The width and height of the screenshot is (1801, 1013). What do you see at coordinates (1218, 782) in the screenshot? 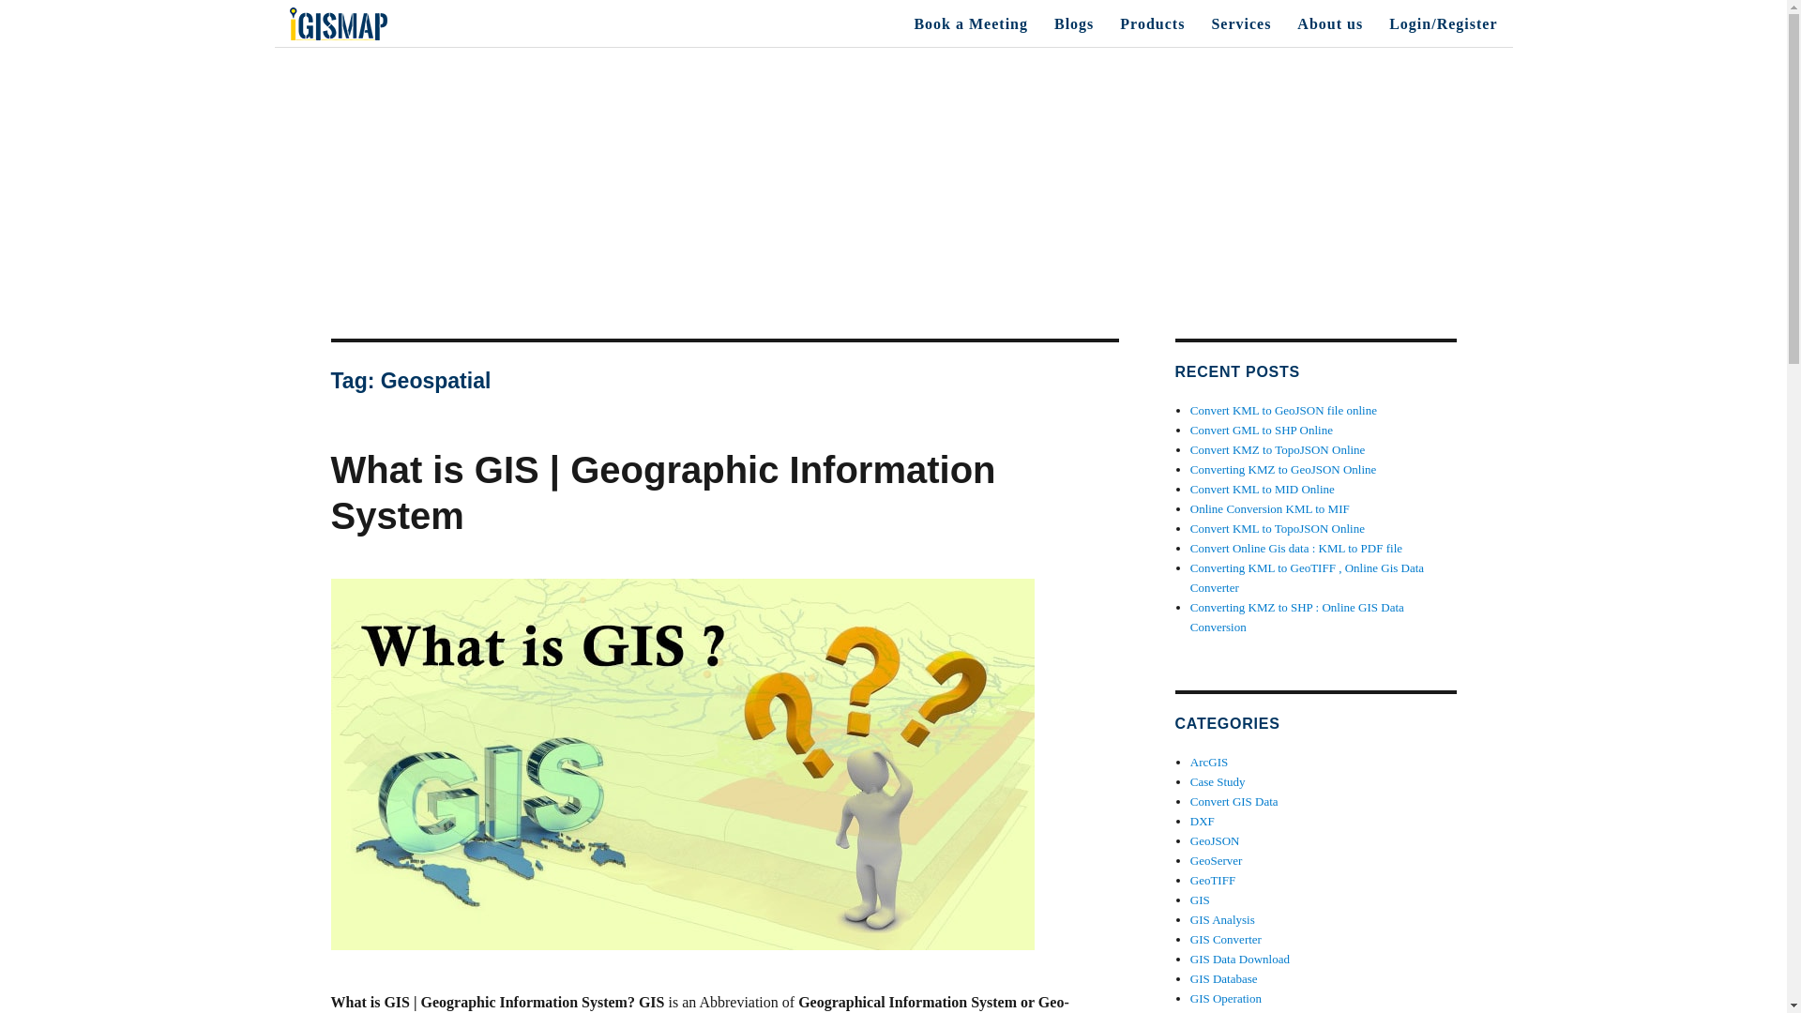
I see `Case Study` at bounding box center [1218, 782].